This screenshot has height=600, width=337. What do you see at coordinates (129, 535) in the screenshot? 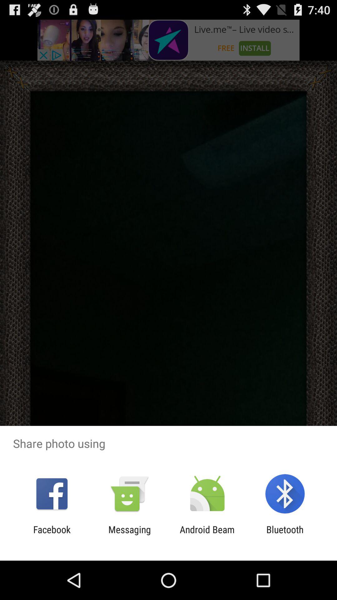
I see `click item next to facebook` at bounding box center [129, 535].